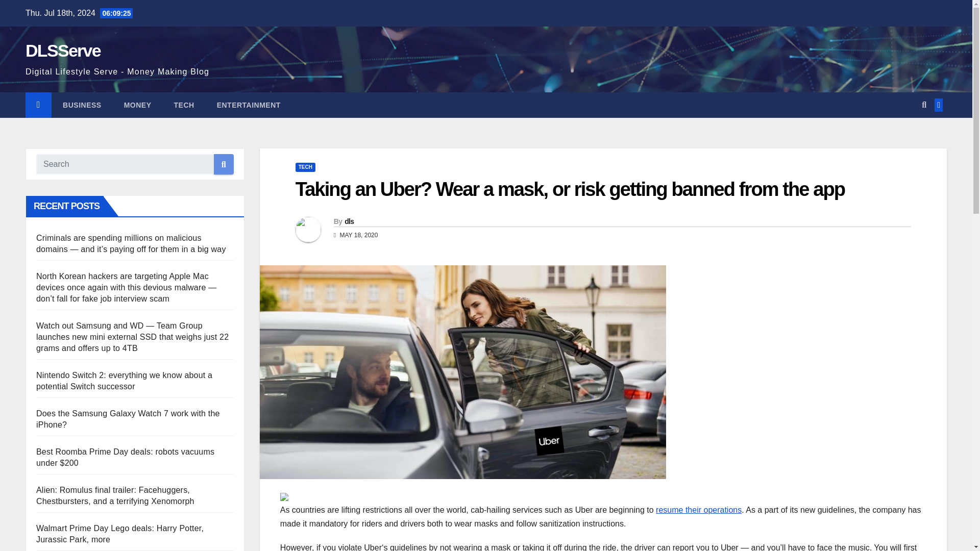 The width and height of the screenshot is (980, 551). What do you see at coordinates (82, 105) in the screenshot?
I see `business` at bounding box center [82, 105].